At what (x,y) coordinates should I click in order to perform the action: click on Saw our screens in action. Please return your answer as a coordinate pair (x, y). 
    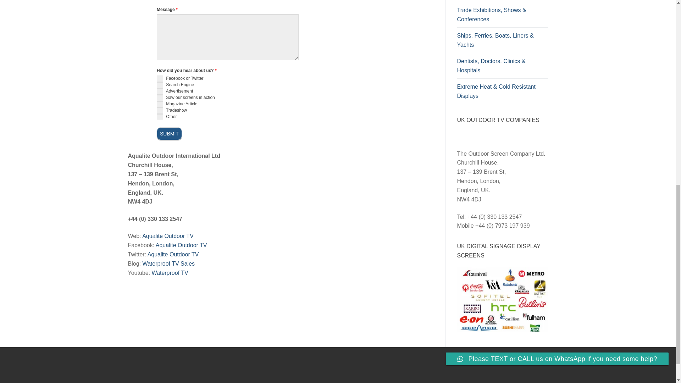
    Looking at the image, I should click on (160, 98).